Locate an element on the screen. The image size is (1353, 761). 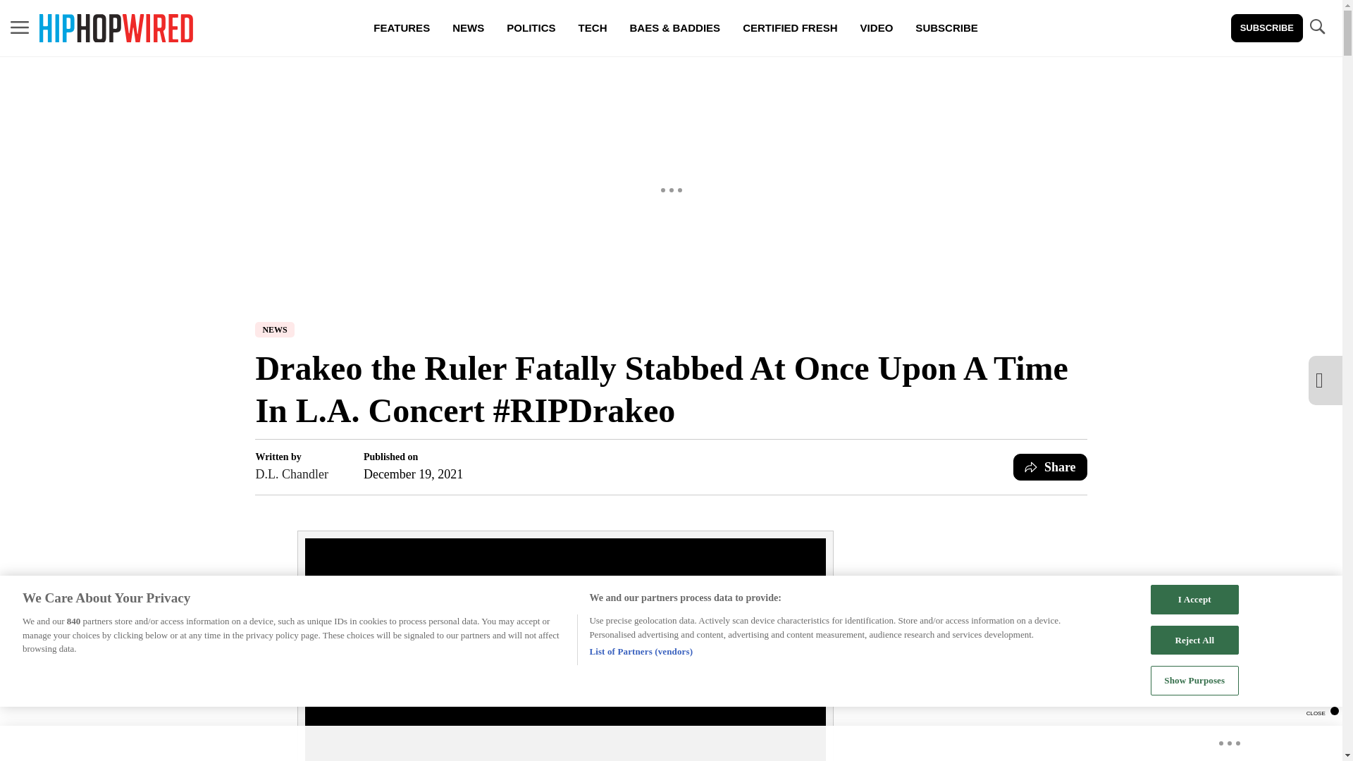
NEWS is located at coordinates (274, 330).